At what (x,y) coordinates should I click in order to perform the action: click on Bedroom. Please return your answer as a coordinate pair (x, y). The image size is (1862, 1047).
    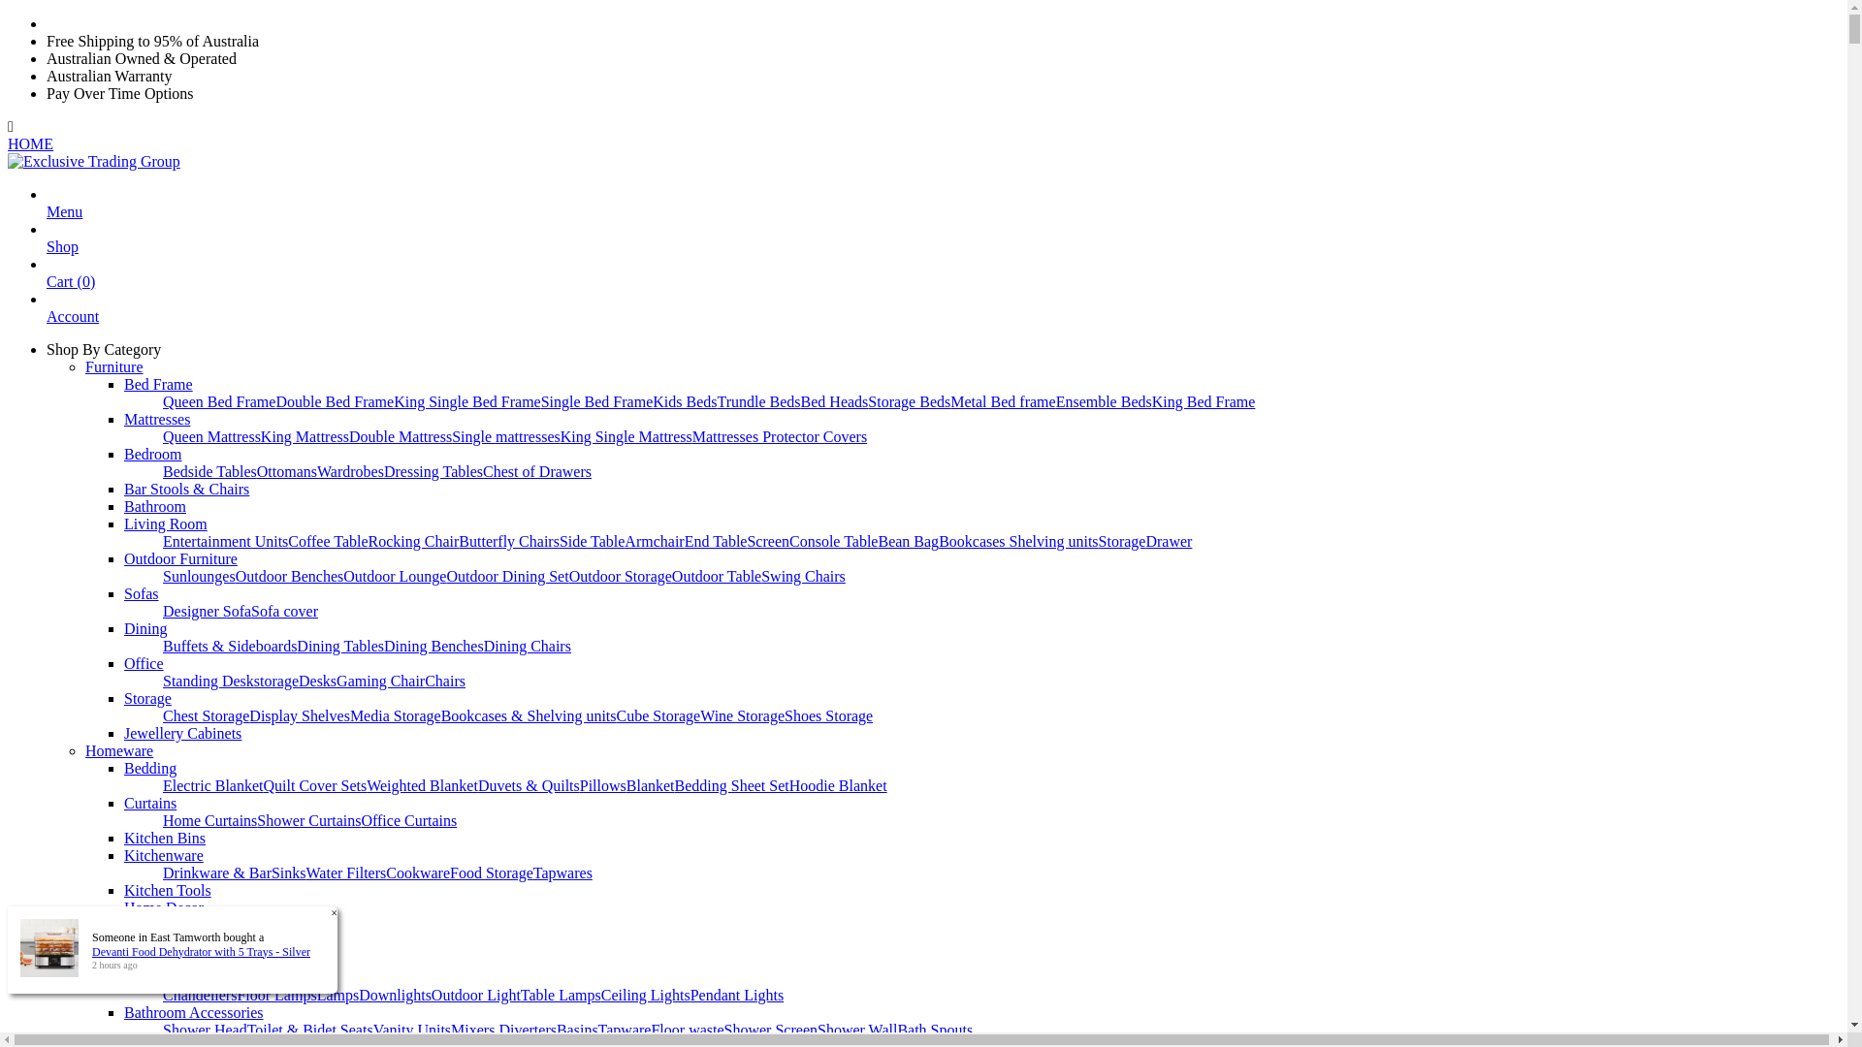
    Looking at the image, I should click on (153, 454).